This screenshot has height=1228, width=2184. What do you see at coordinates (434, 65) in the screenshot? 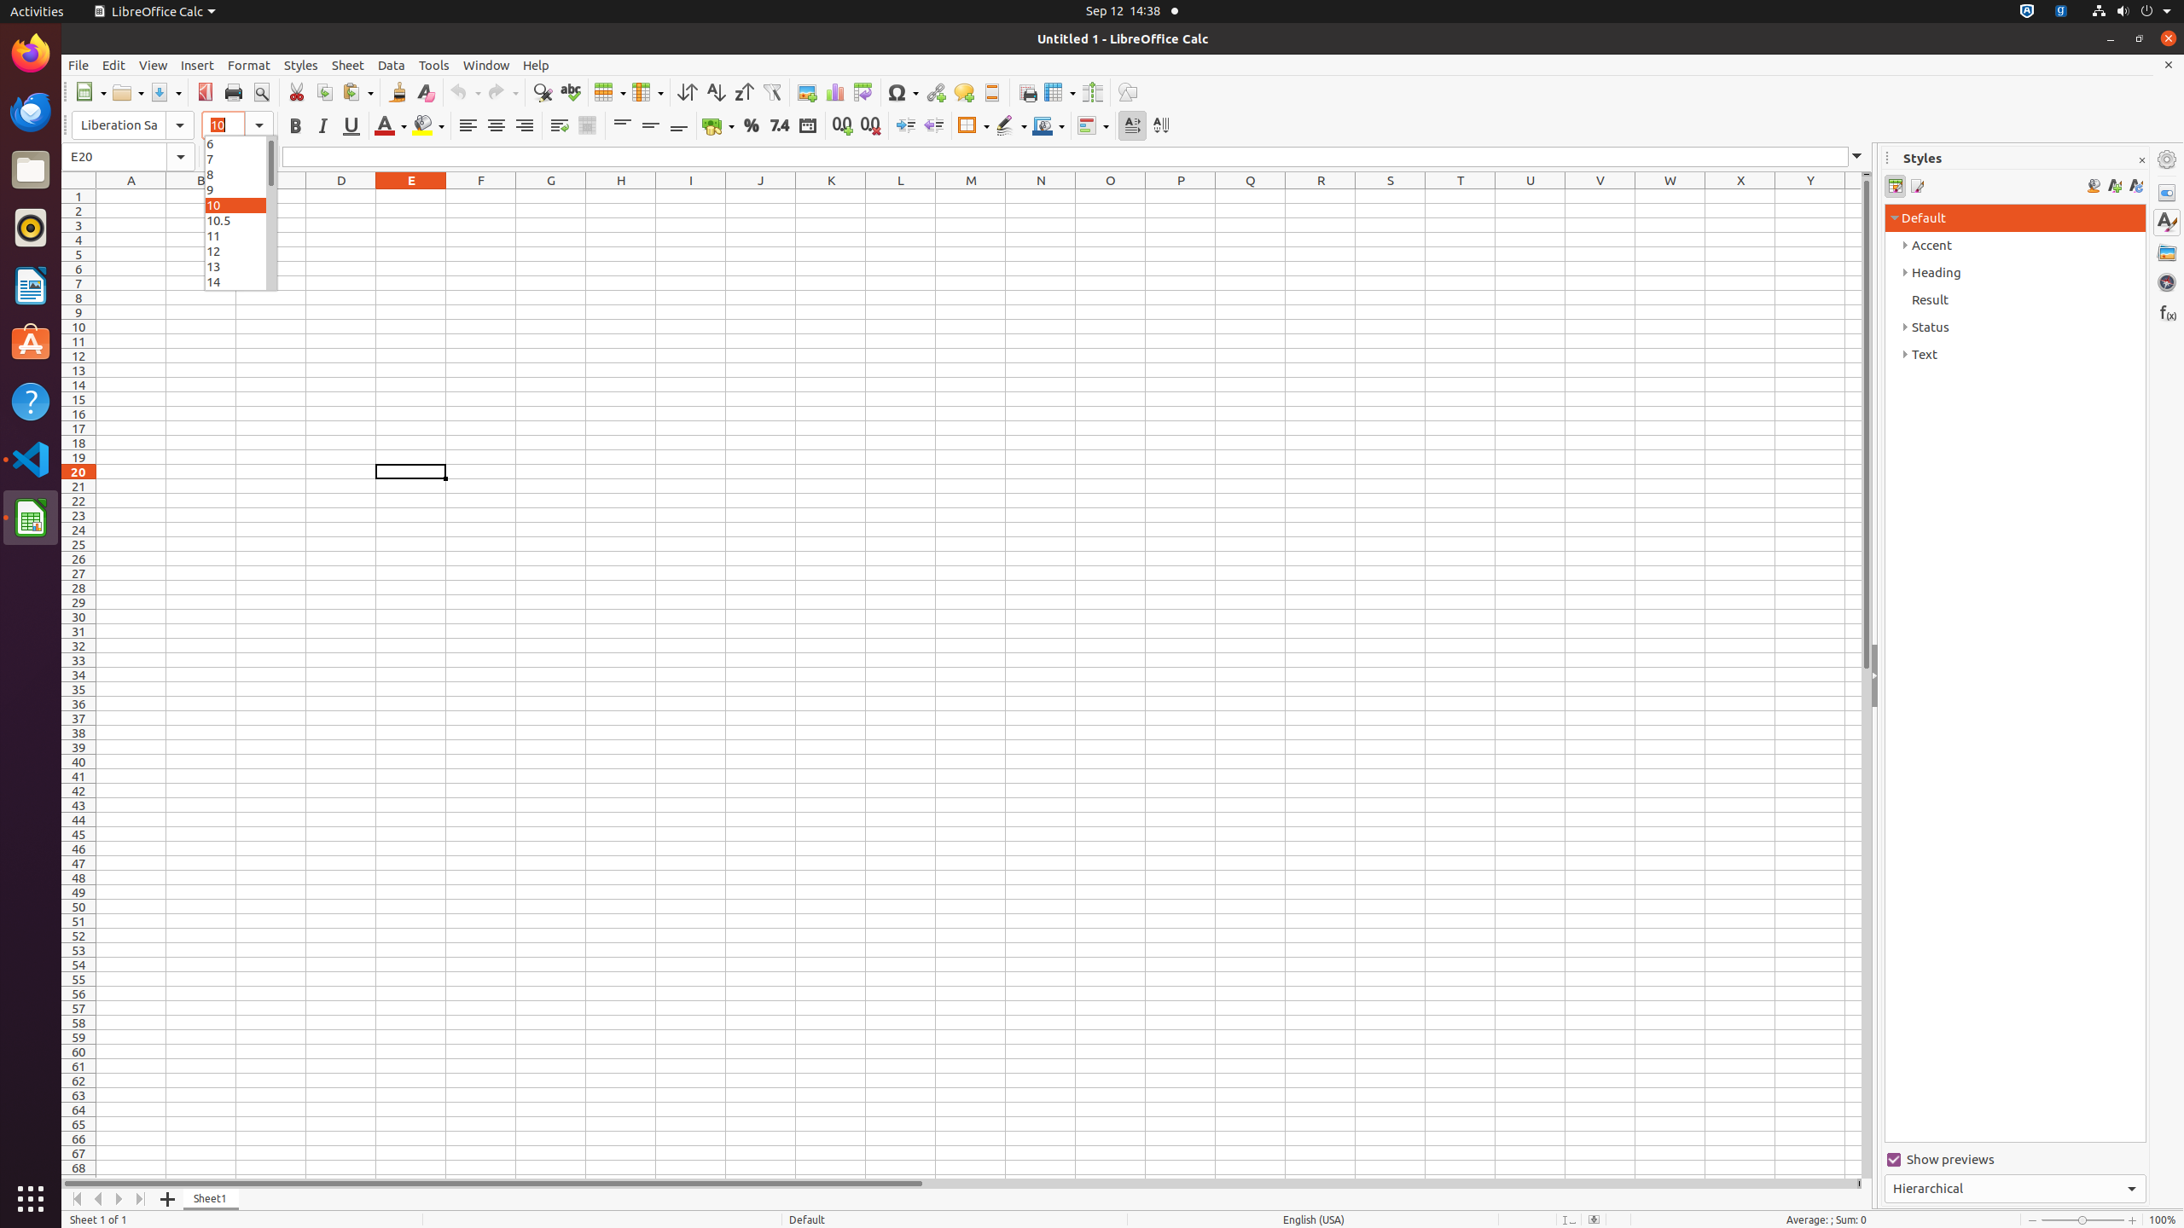
I see `Tools` at bounding box center [434, 65].